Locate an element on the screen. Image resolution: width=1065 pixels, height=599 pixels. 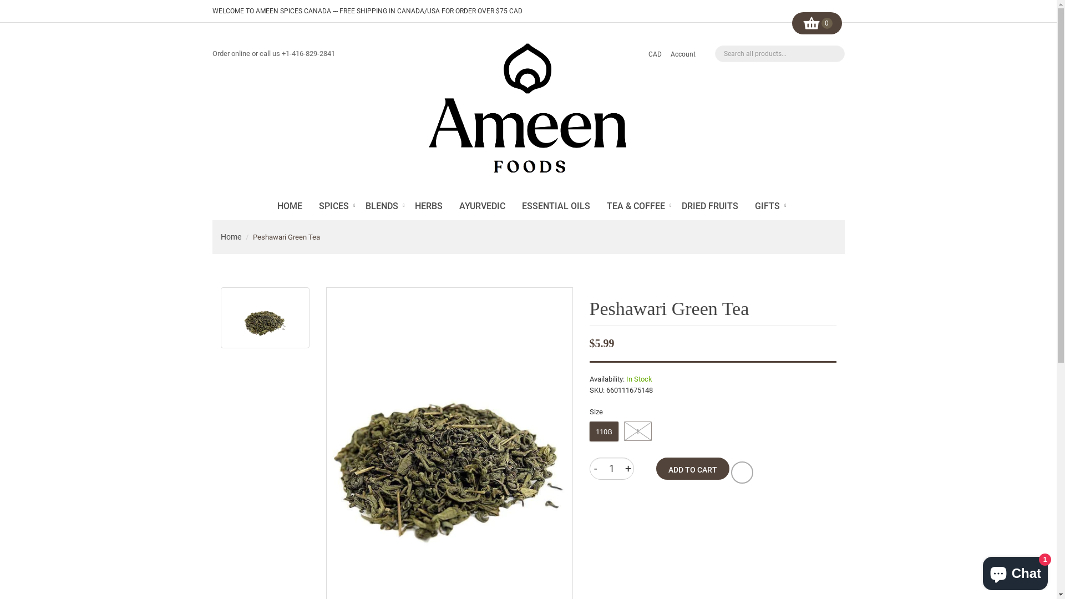
GIFTS is located at coordinates (768, 206).